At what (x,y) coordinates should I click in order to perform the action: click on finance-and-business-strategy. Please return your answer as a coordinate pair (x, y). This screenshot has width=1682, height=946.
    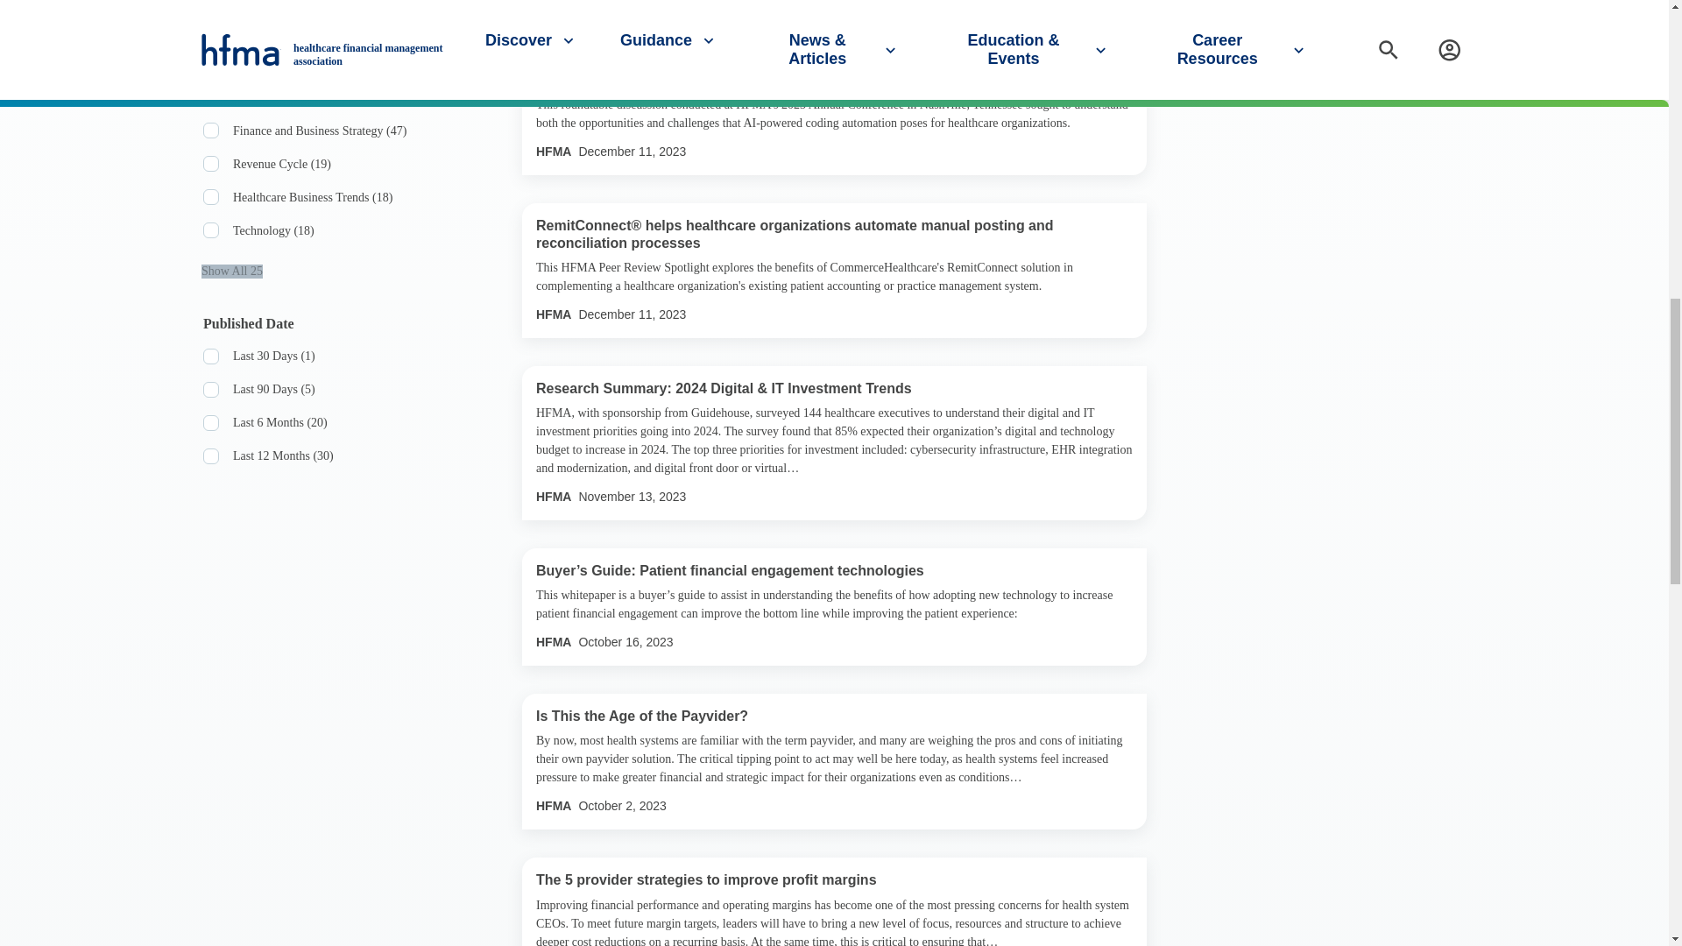
    Looking at the image, I should click on (210, 130).